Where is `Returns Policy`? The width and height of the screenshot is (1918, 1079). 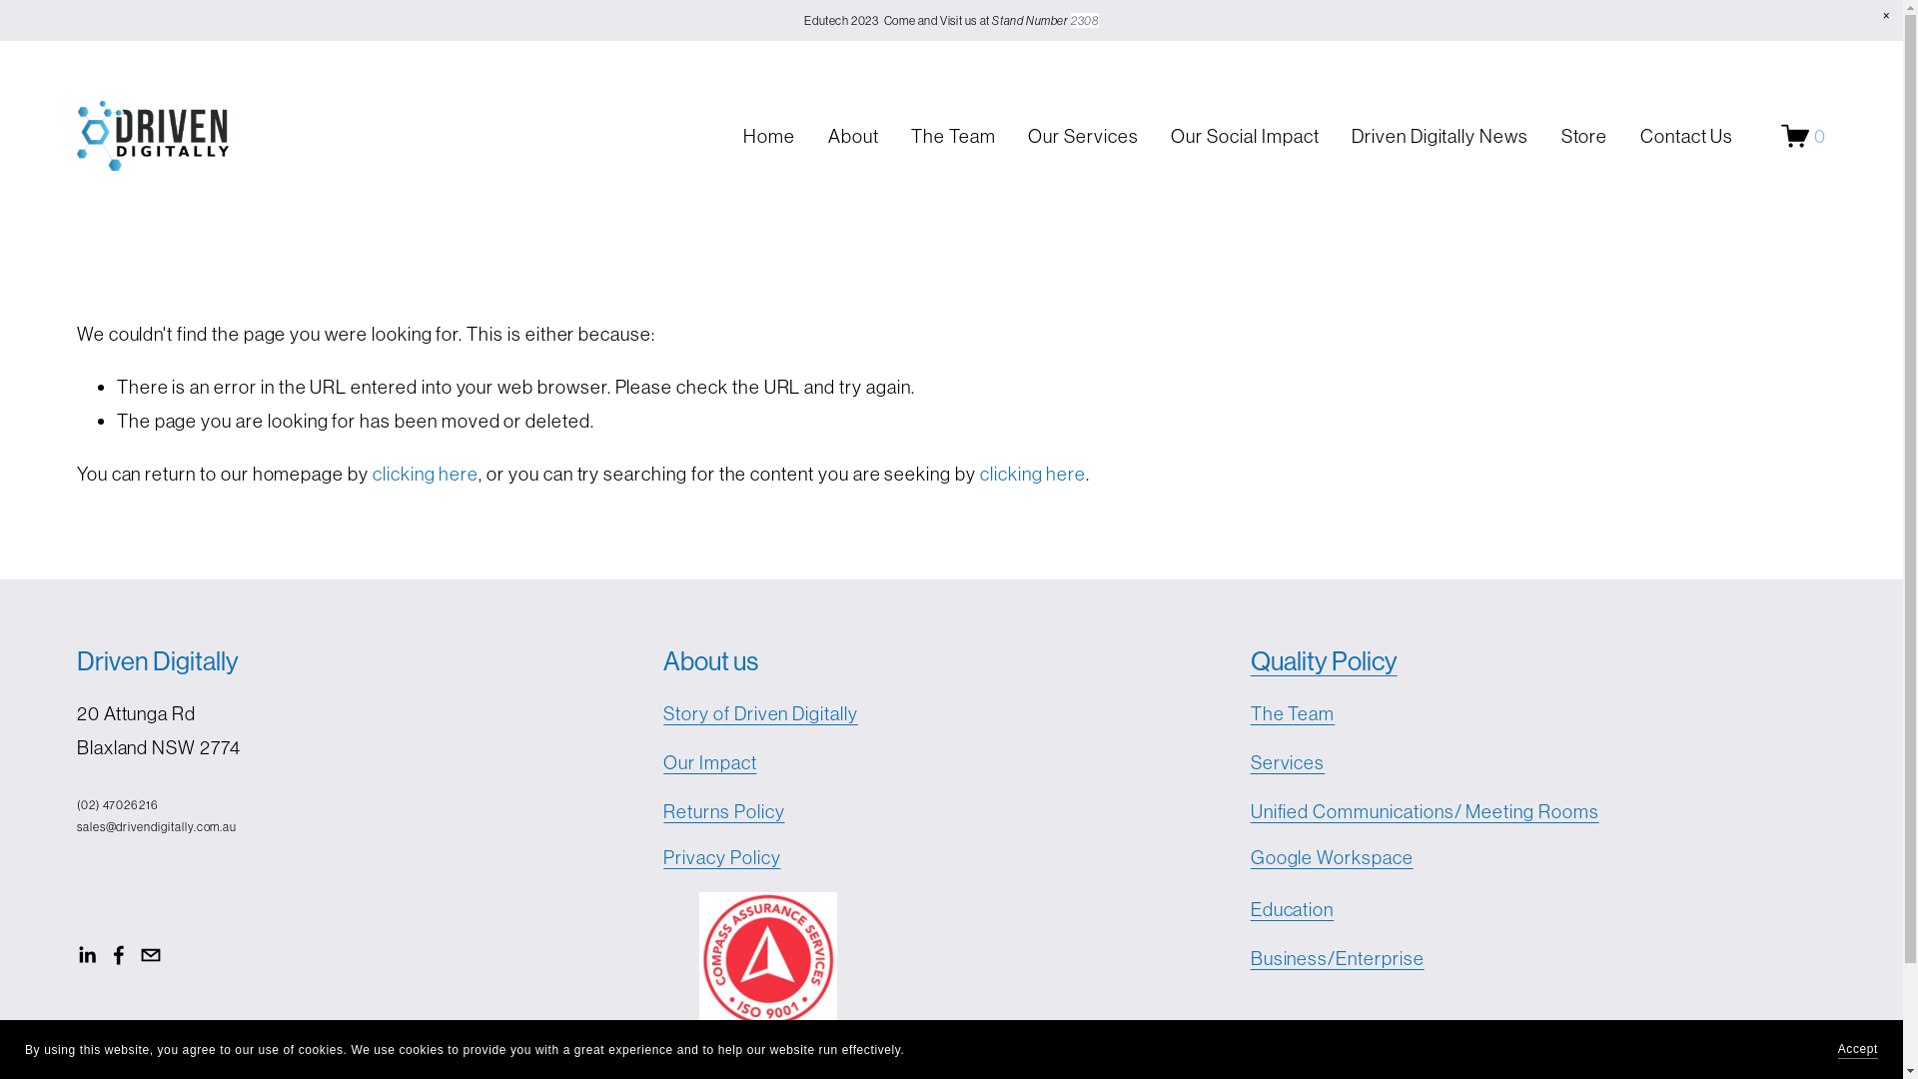
Returns Policy is located at coordinates (723, 811).